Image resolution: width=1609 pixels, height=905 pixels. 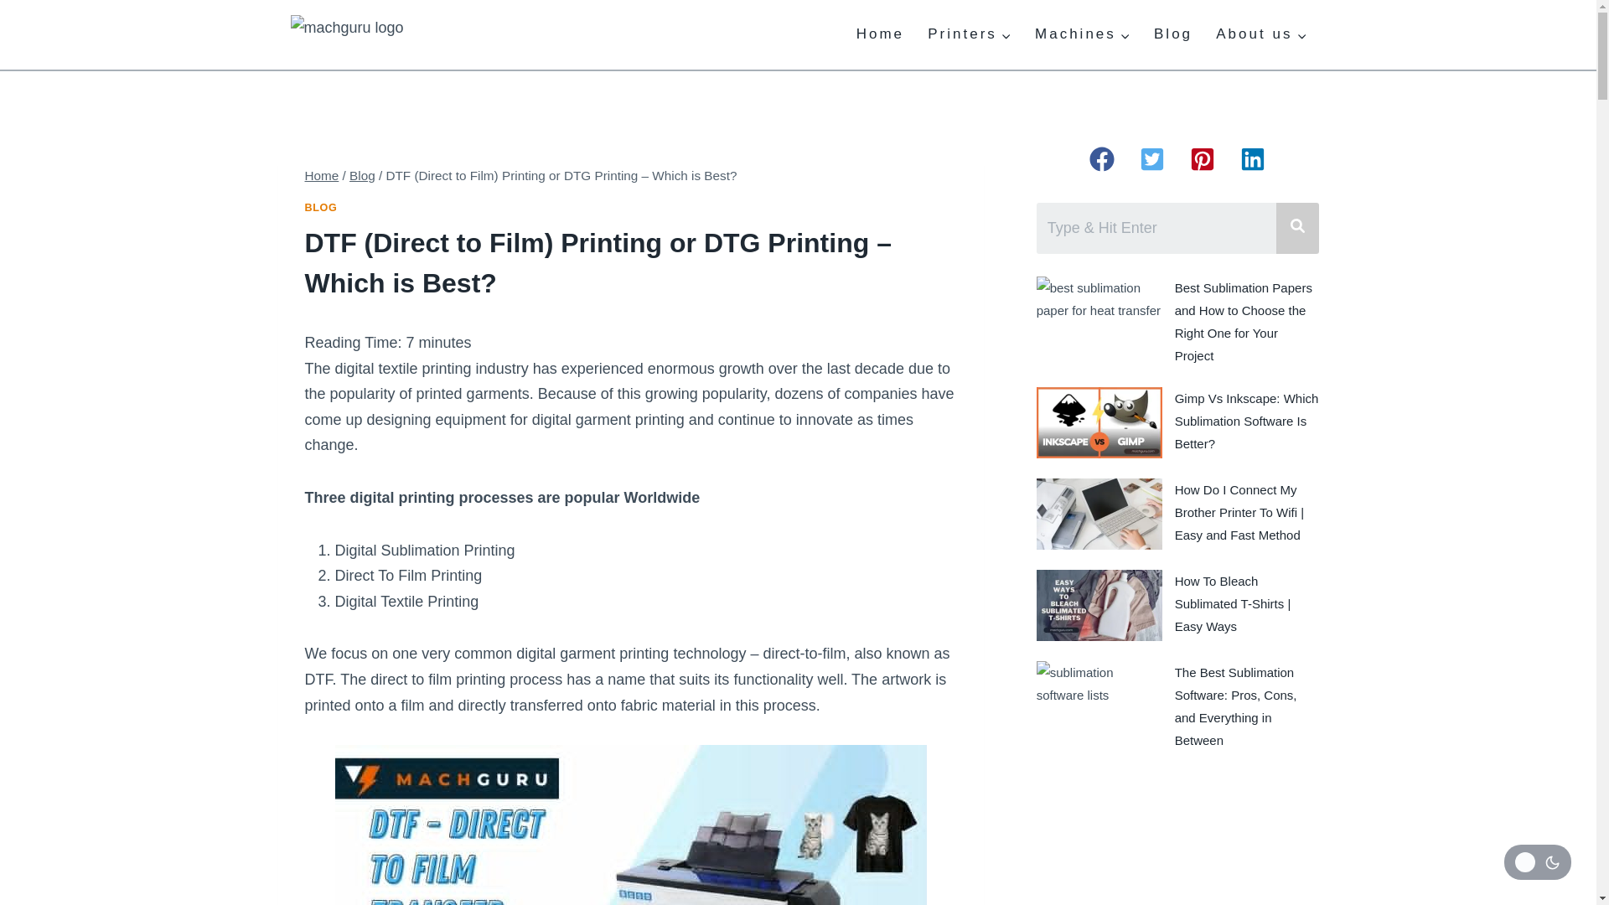 I want to click on Search, so click(x=1156, y=228).